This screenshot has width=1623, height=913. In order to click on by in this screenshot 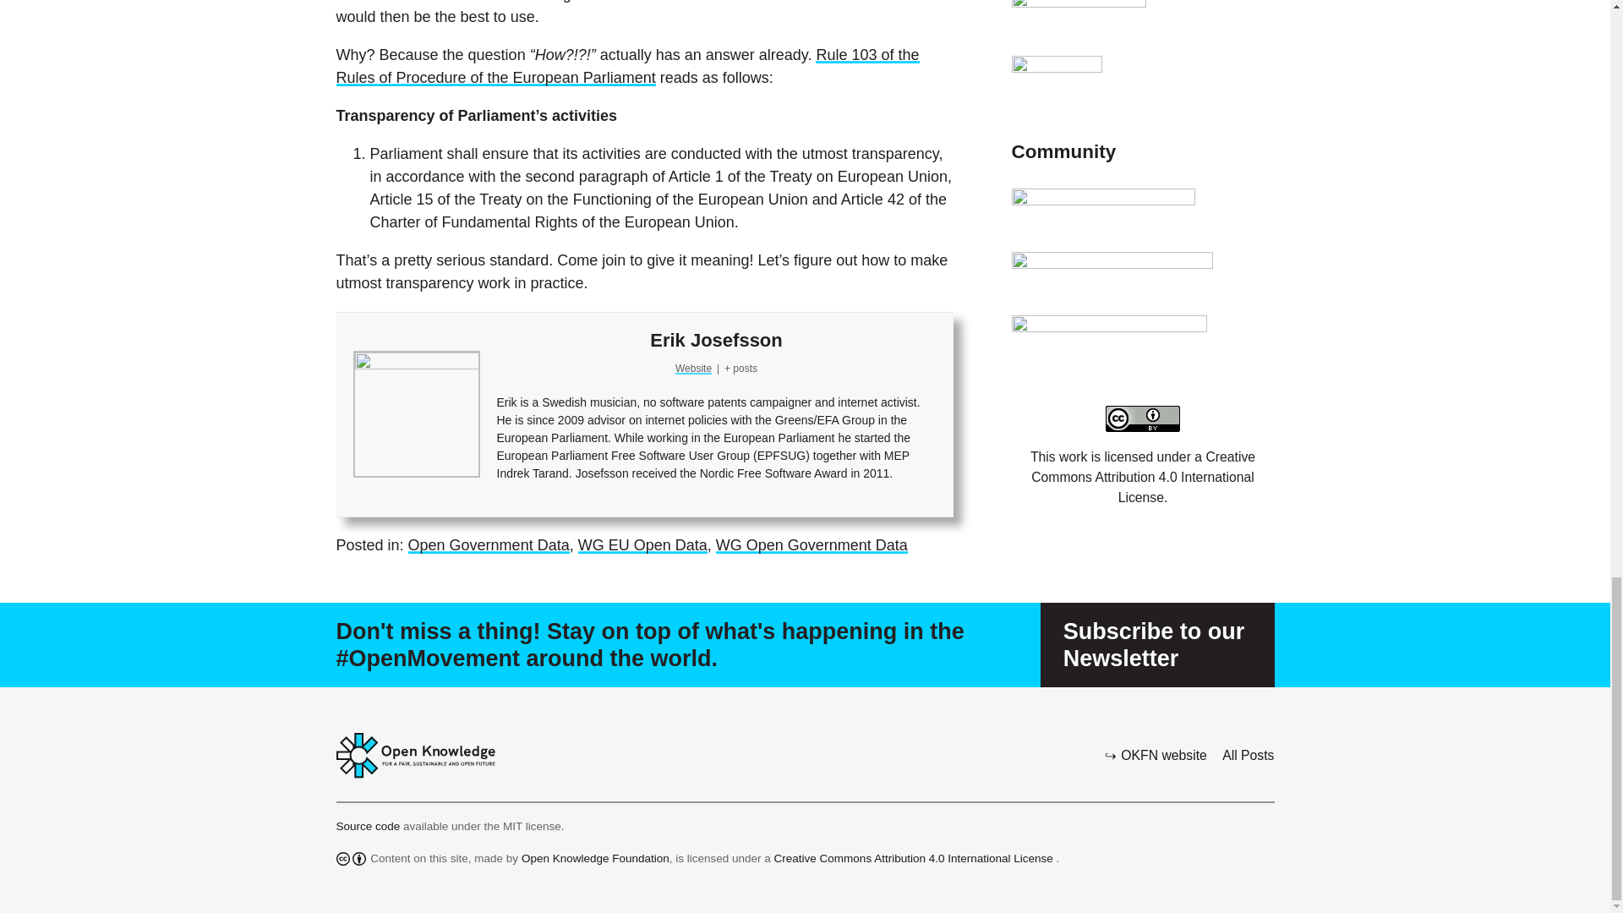, I will do `click(358, 858)`.